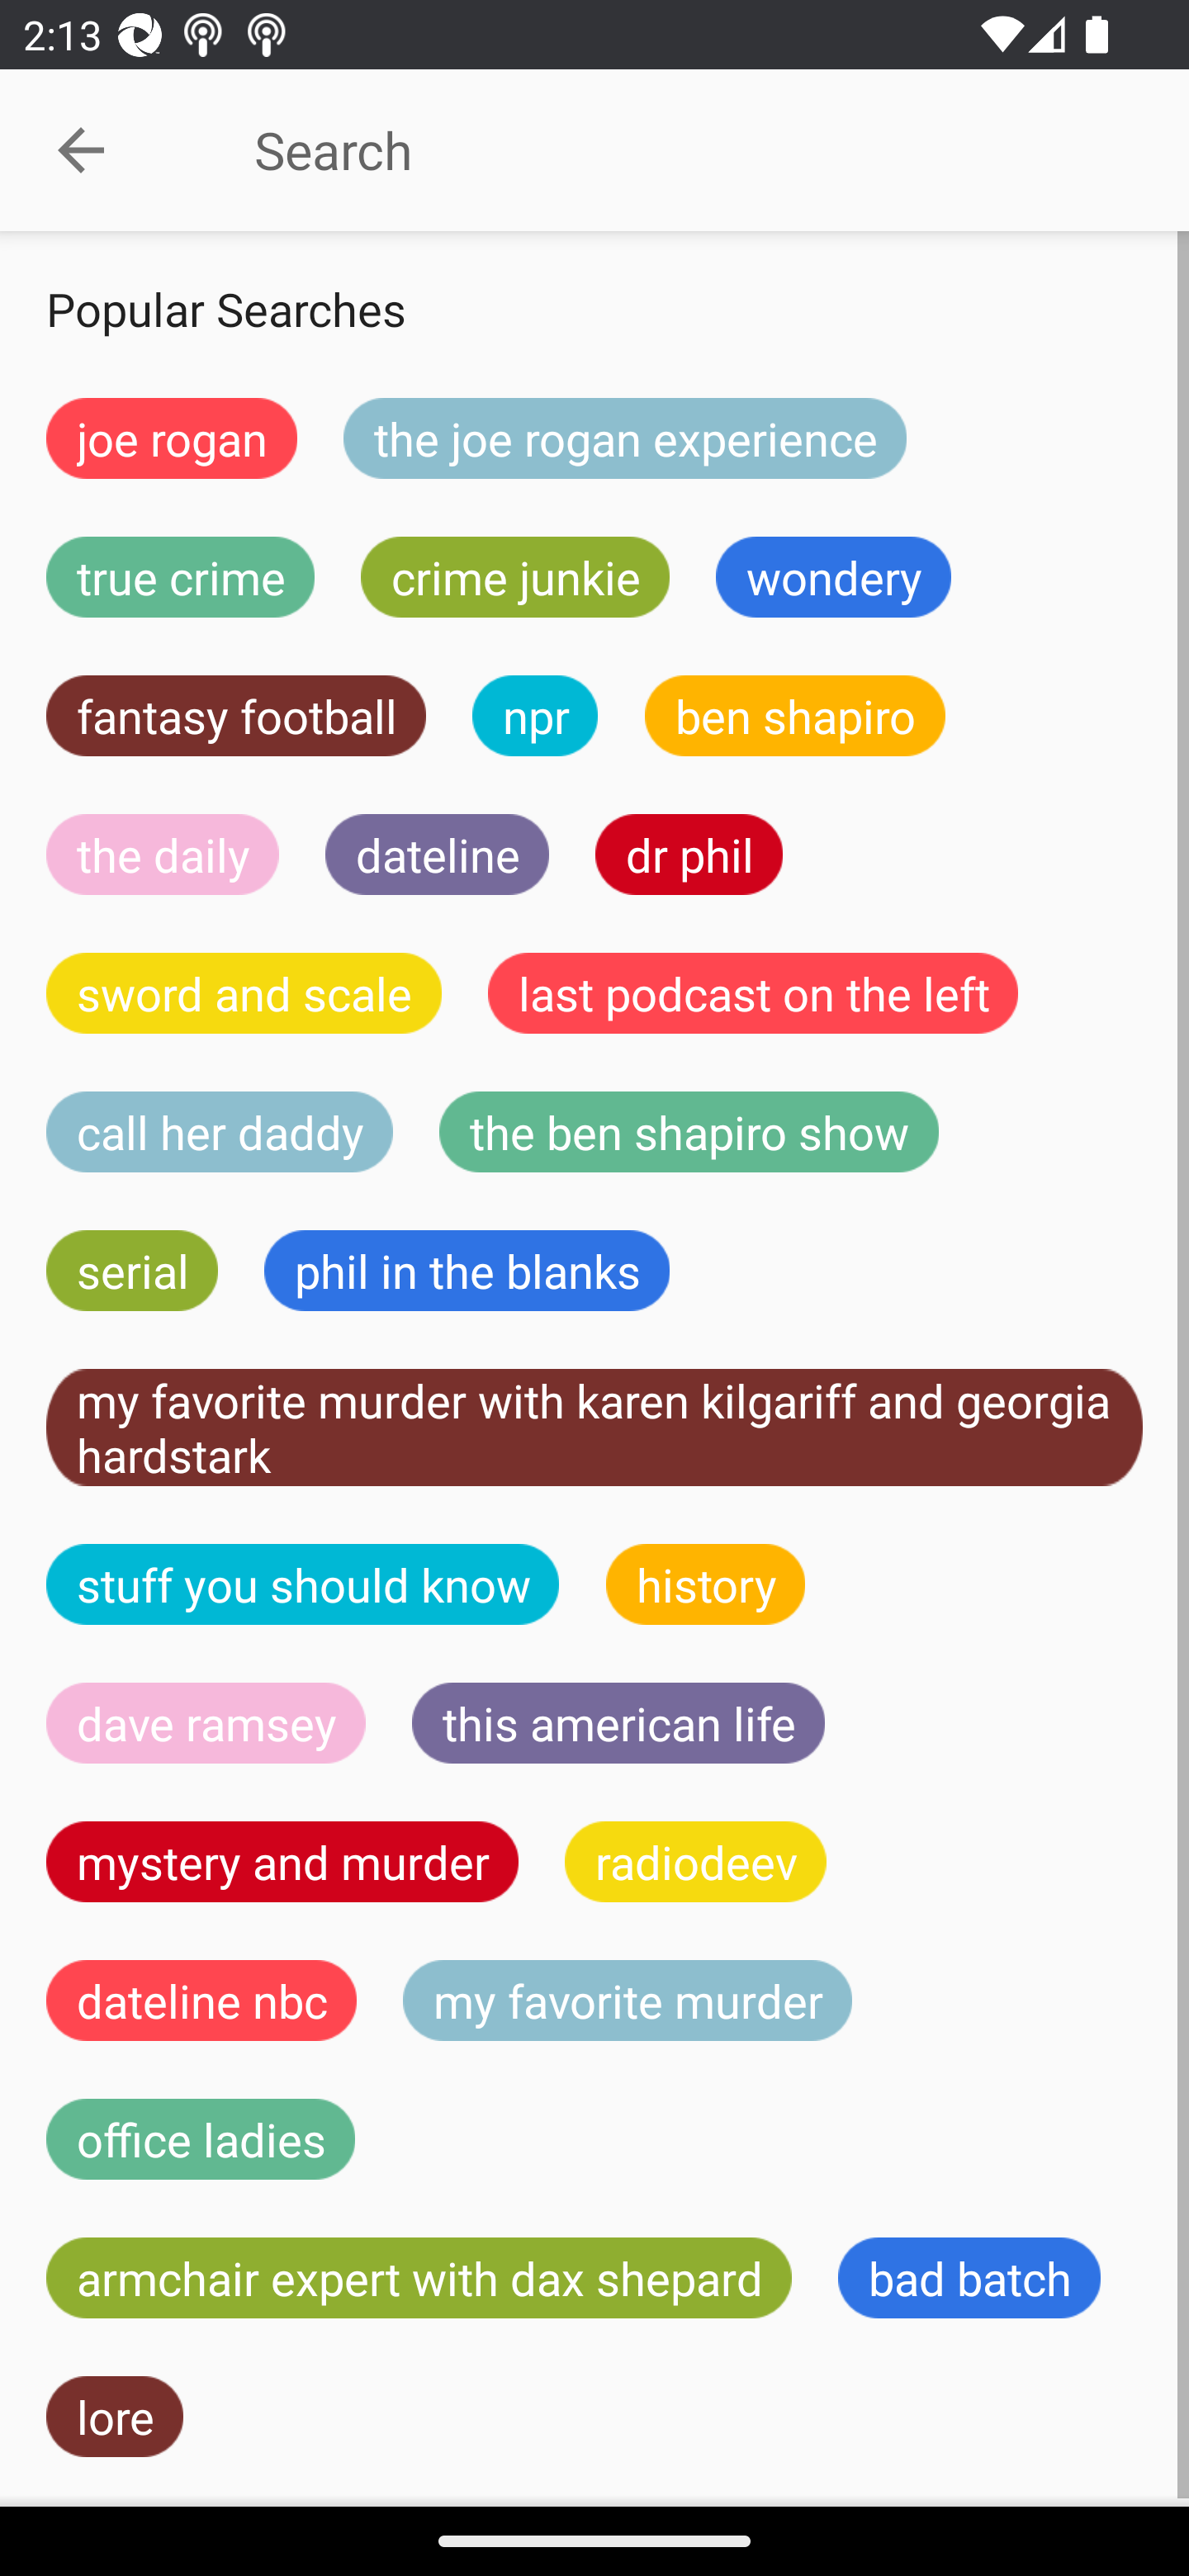 Image resolution: width=1189 pixels, height=2576 pixels. Describe the element at coordinates (695, 1861) in the screenshot. I see `radiodeev` at that location.